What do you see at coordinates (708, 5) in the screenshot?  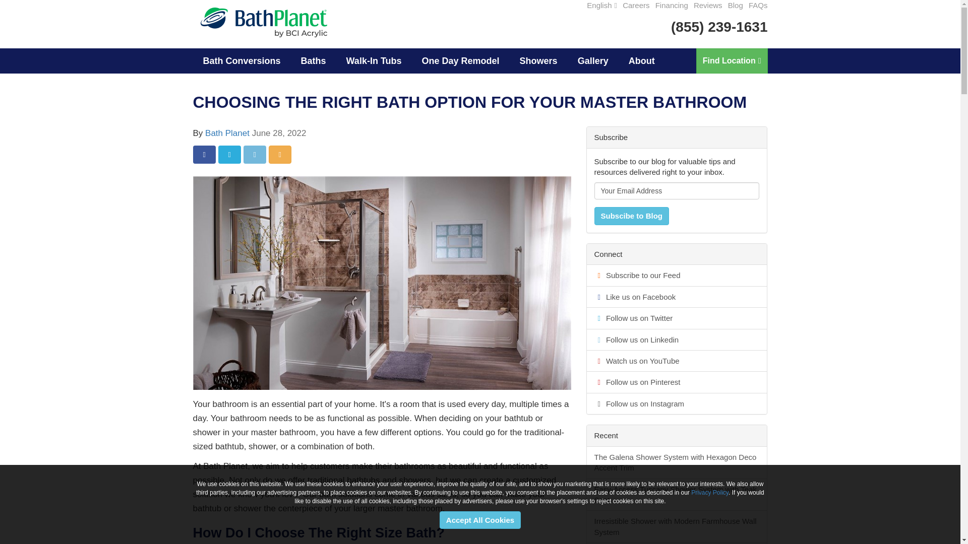 I see `Reviews` at bounding box center [708, 5].